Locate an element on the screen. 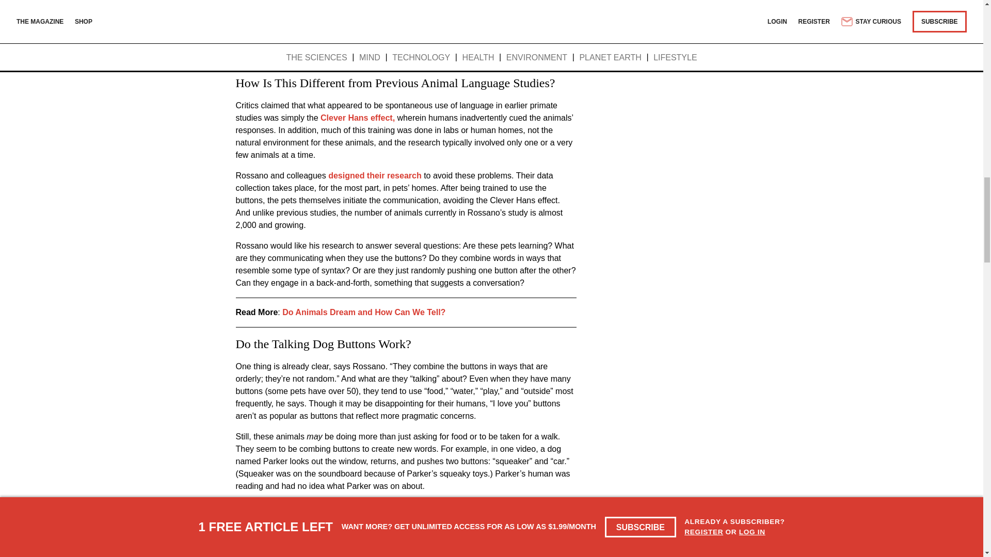  designed their research is located at coordinates (374, 175).